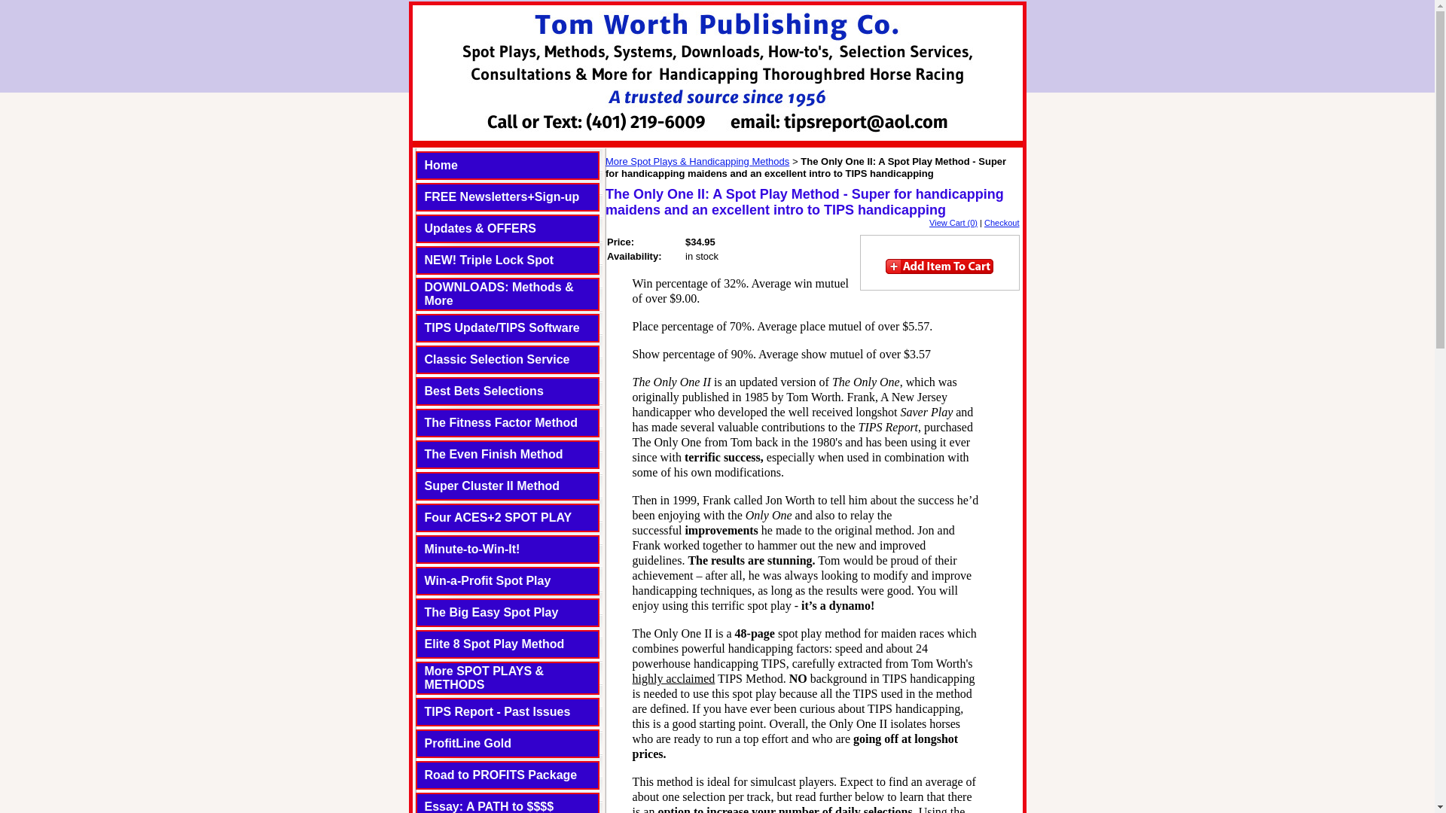 Image resolution: width=1446 pixels, height=813 pixels. I want to click on Classic Selection Service, so click(497, 359).